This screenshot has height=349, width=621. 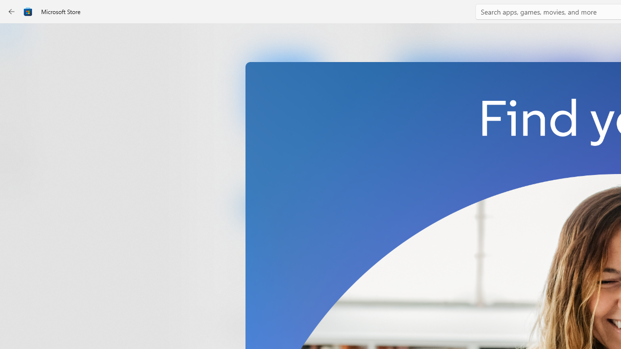 What do you see at coordinates (17, 38) in the screenshot?
I see `Home` at bounding box center [17, 38].